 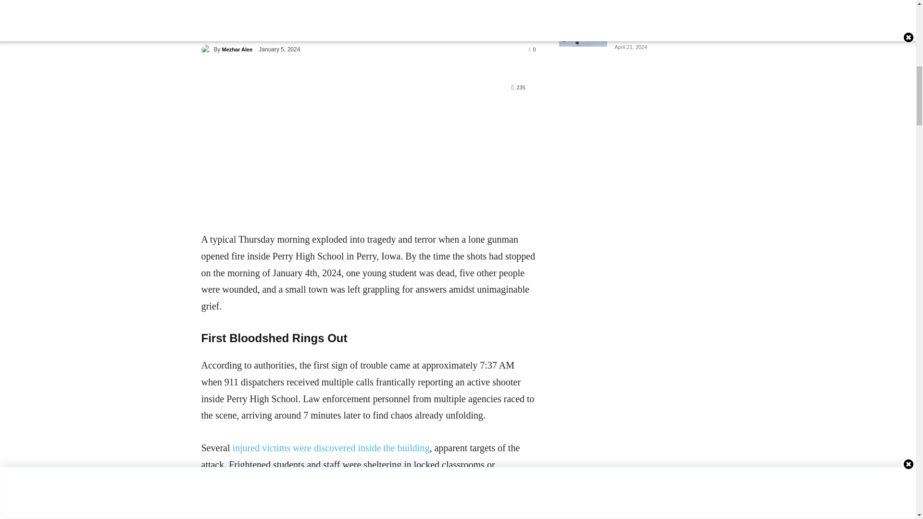 What do you see at coordinates (207, 49) in the screenshot?
I see `Mezhar Alee` at bounding box center [207, 49].